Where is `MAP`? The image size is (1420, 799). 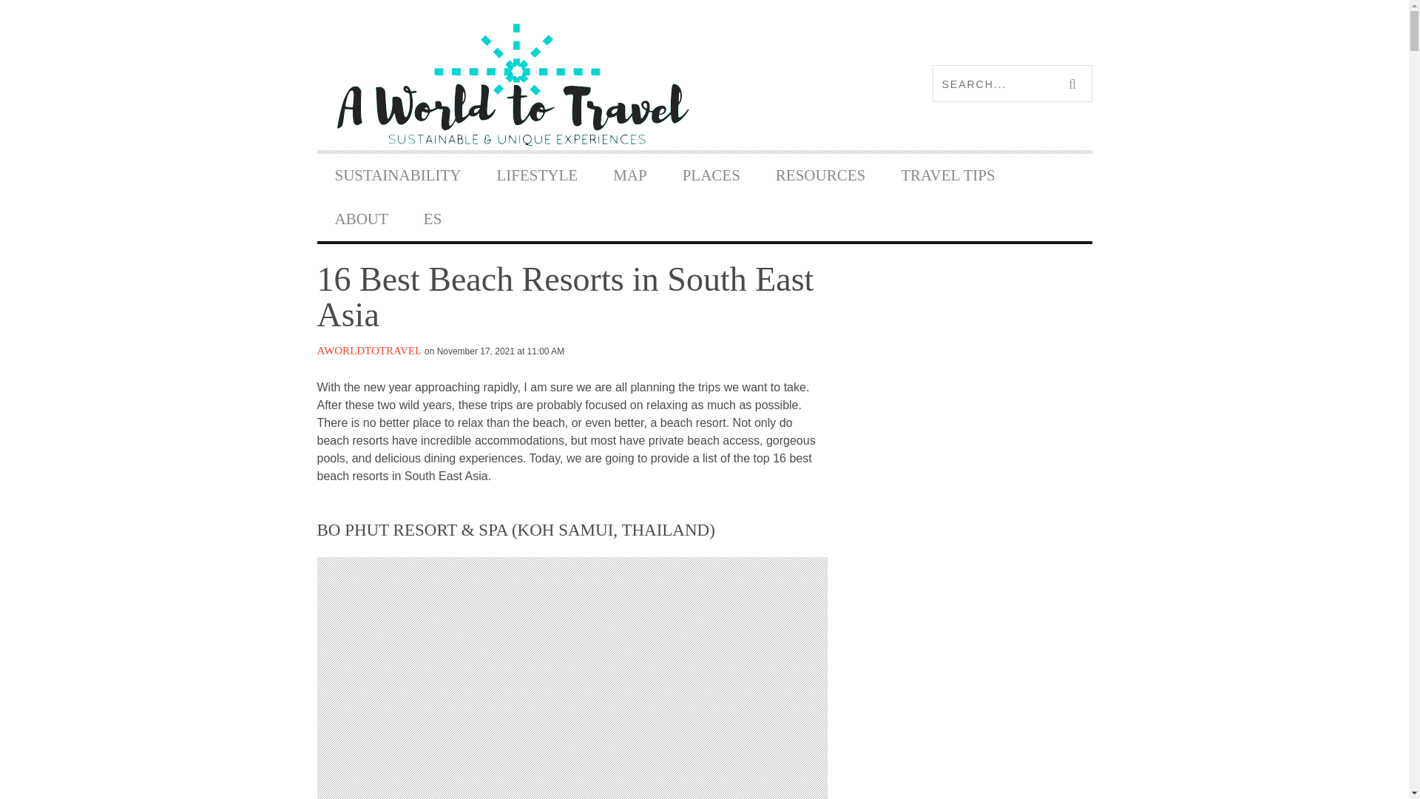
MAP is located at coordinates (629, 175).